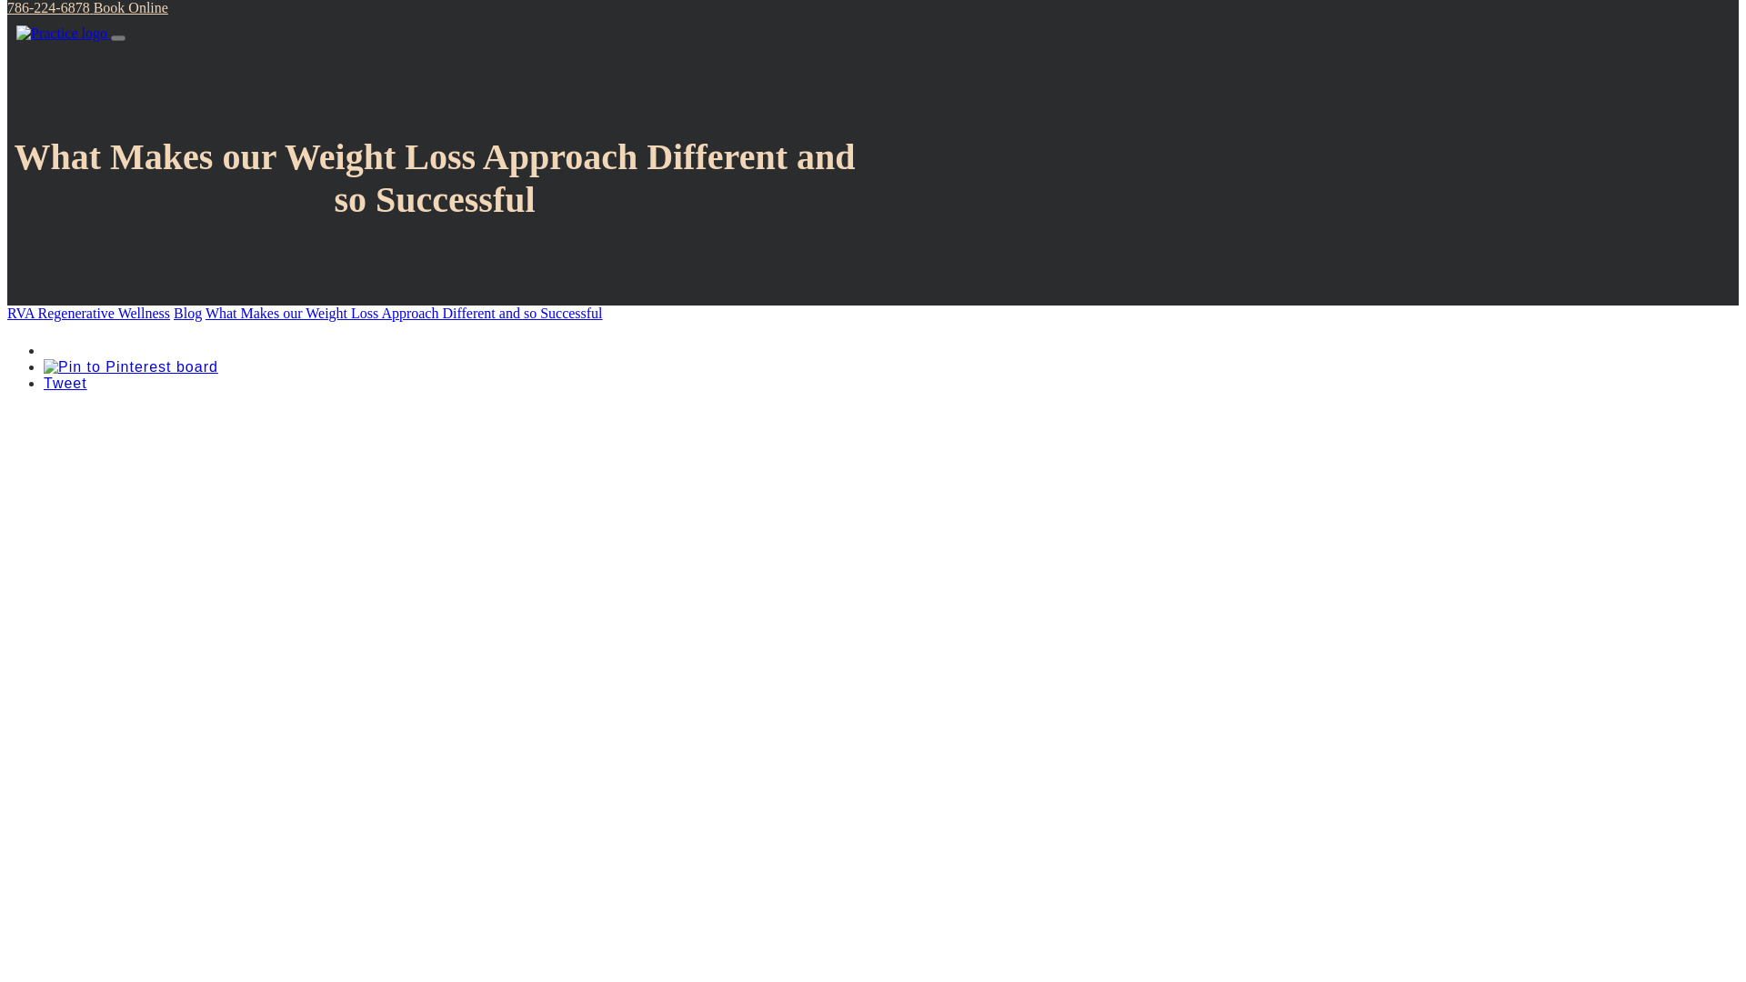  What do you see at coordinates (131, 7) in the screenshot?
I see `Book Online` at bounding box center [131, 7].